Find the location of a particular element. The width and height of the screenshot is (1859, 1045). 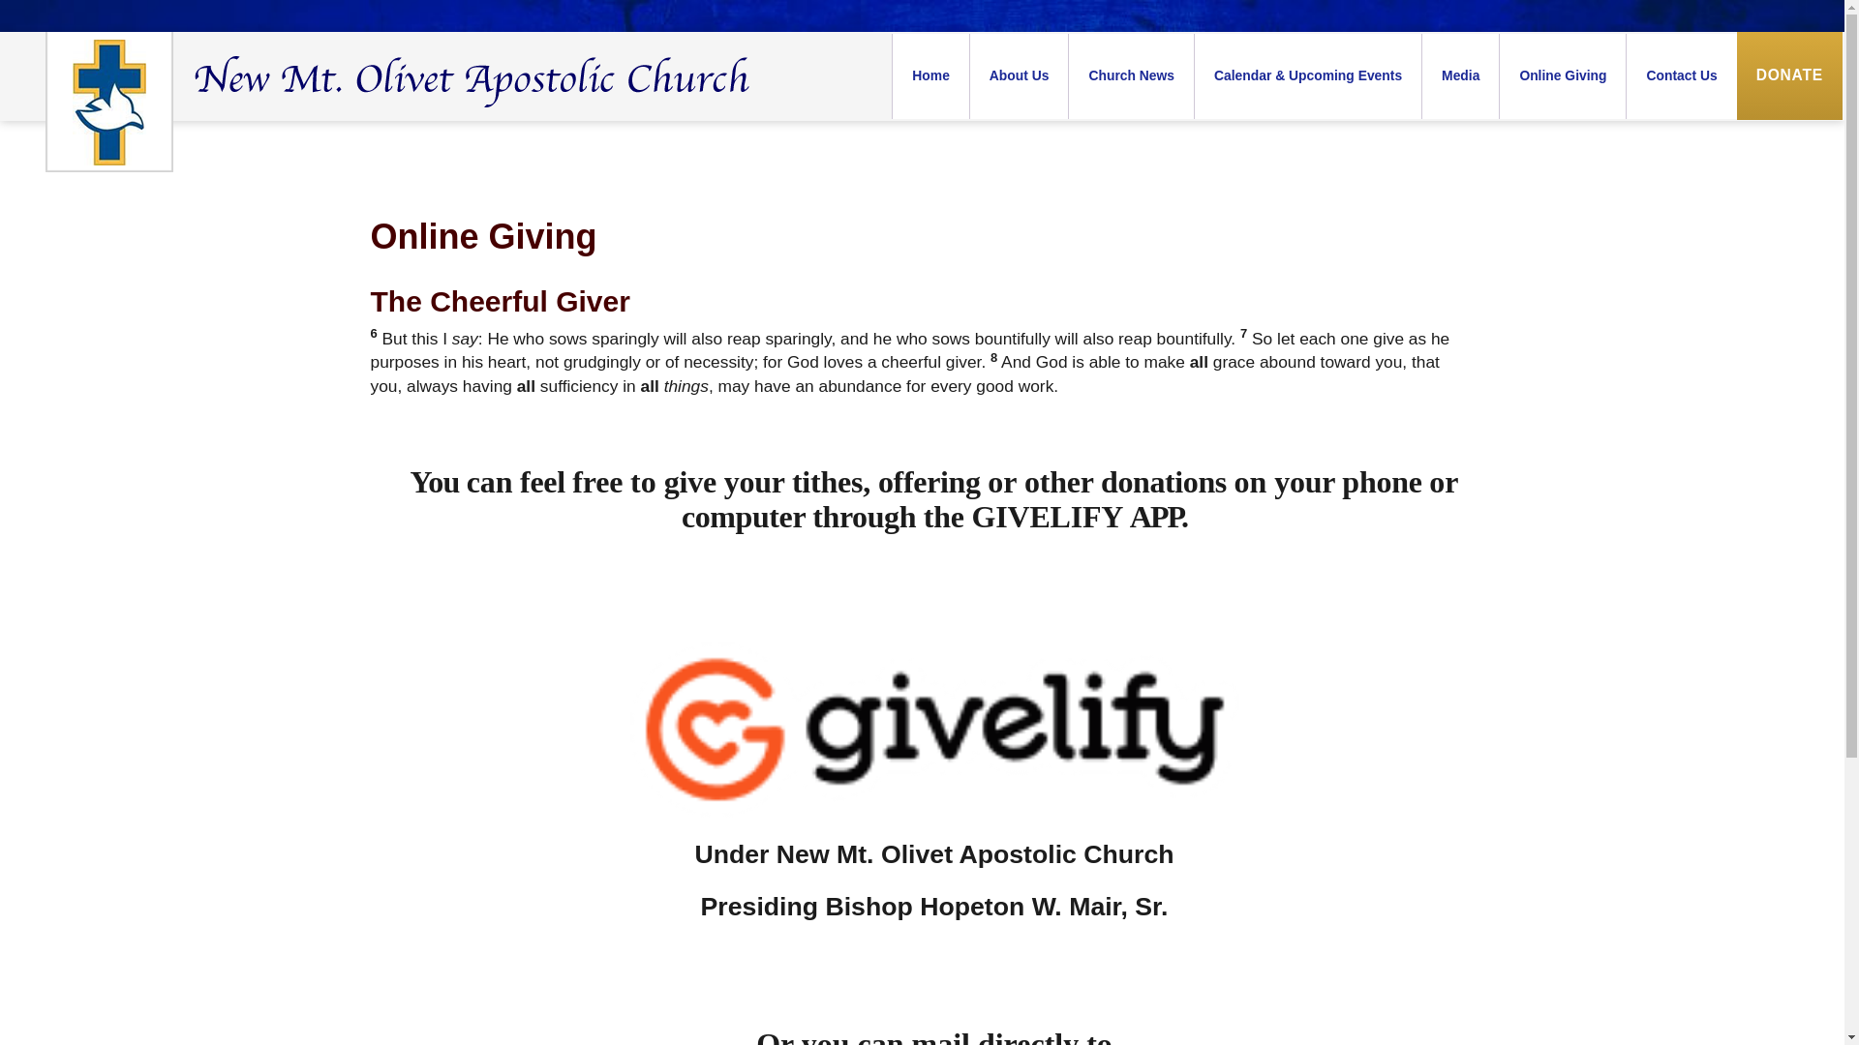

Church News is located at coordinates (1130, 75).